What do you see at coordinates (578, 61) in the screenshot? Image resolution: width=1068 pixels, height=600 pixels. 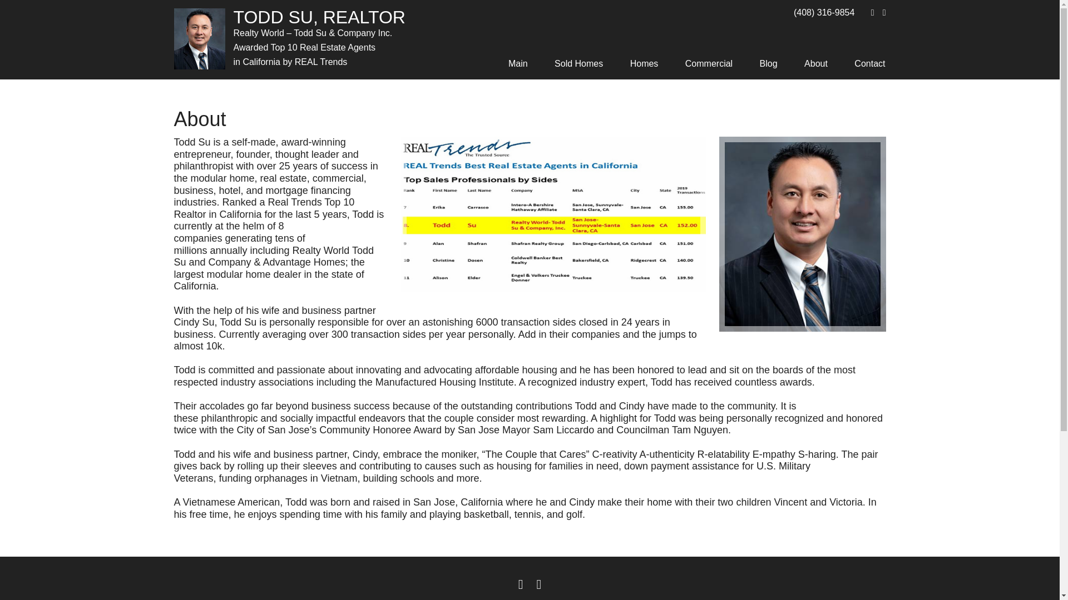 I see `Sold Homes` at bounding box center [578, 61].